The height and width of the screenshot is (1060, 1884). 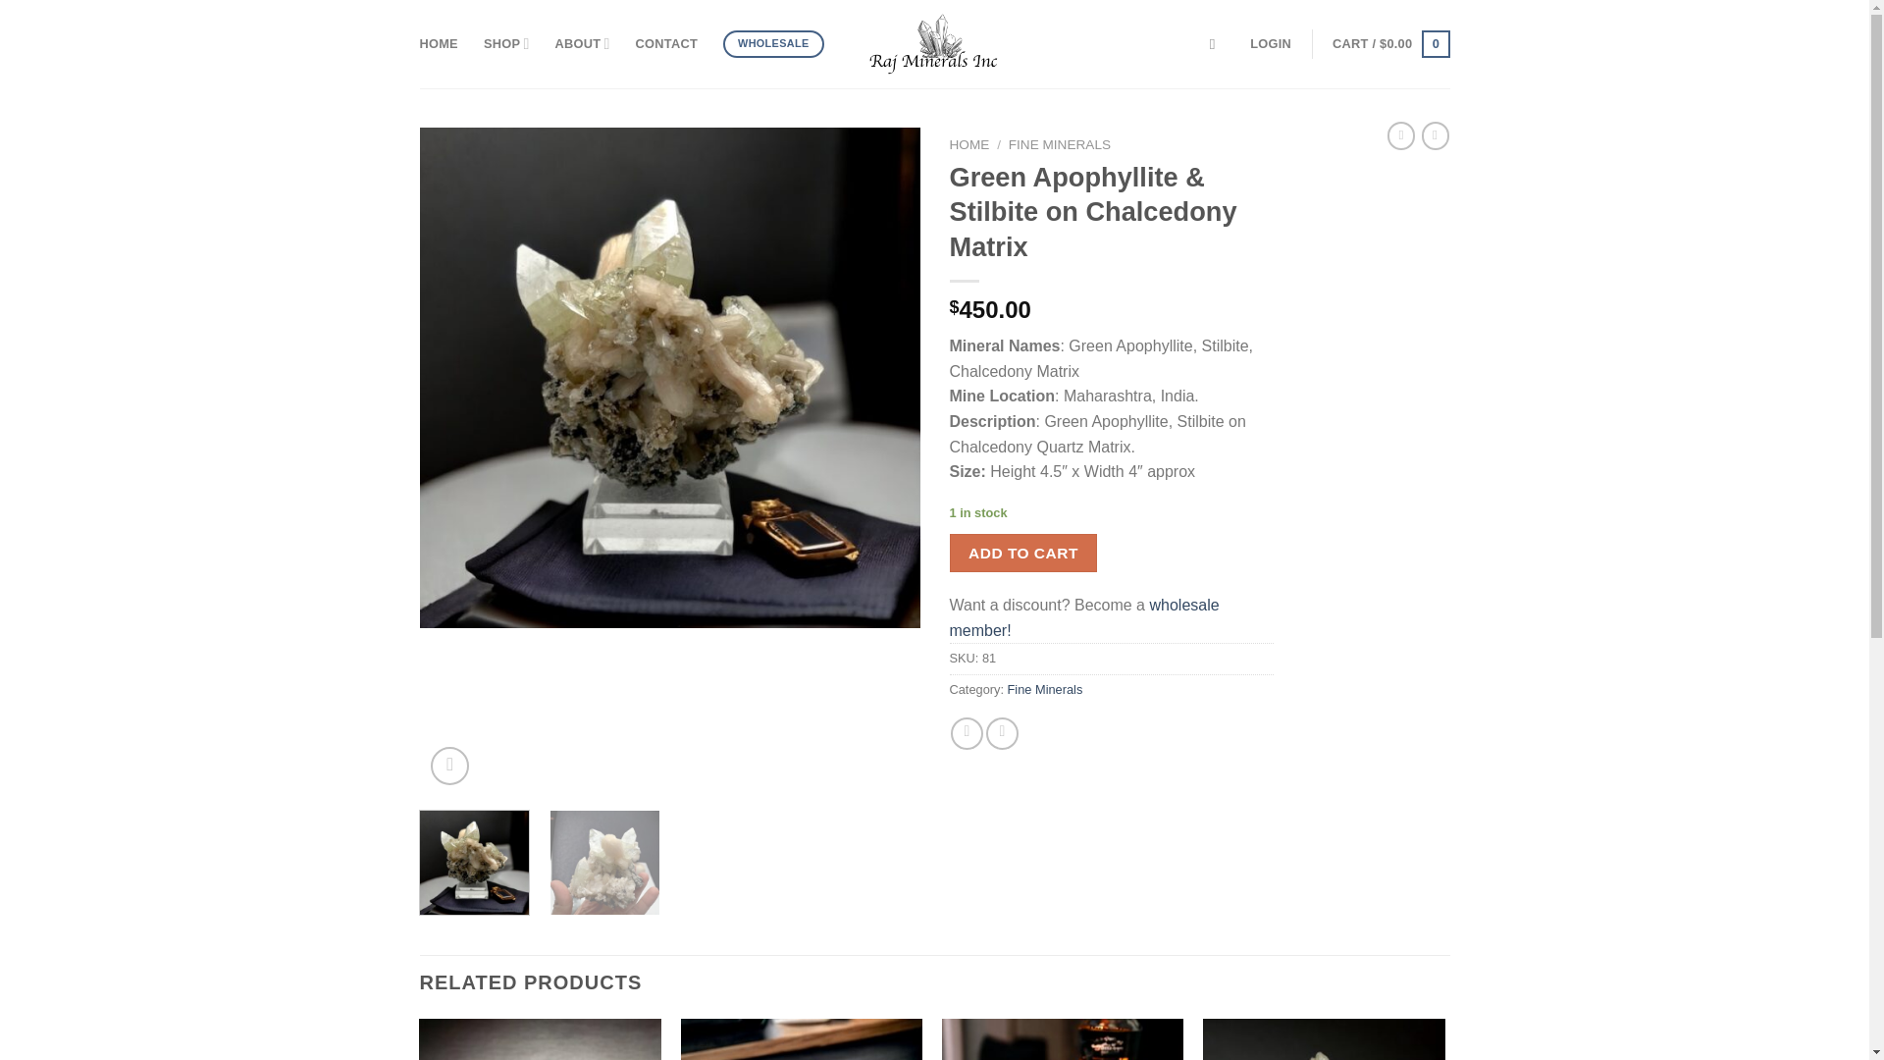 What do you see at coordinates (666, 43) in the screenshot?
I see `CONTACT` at bounding box center [666, 43].